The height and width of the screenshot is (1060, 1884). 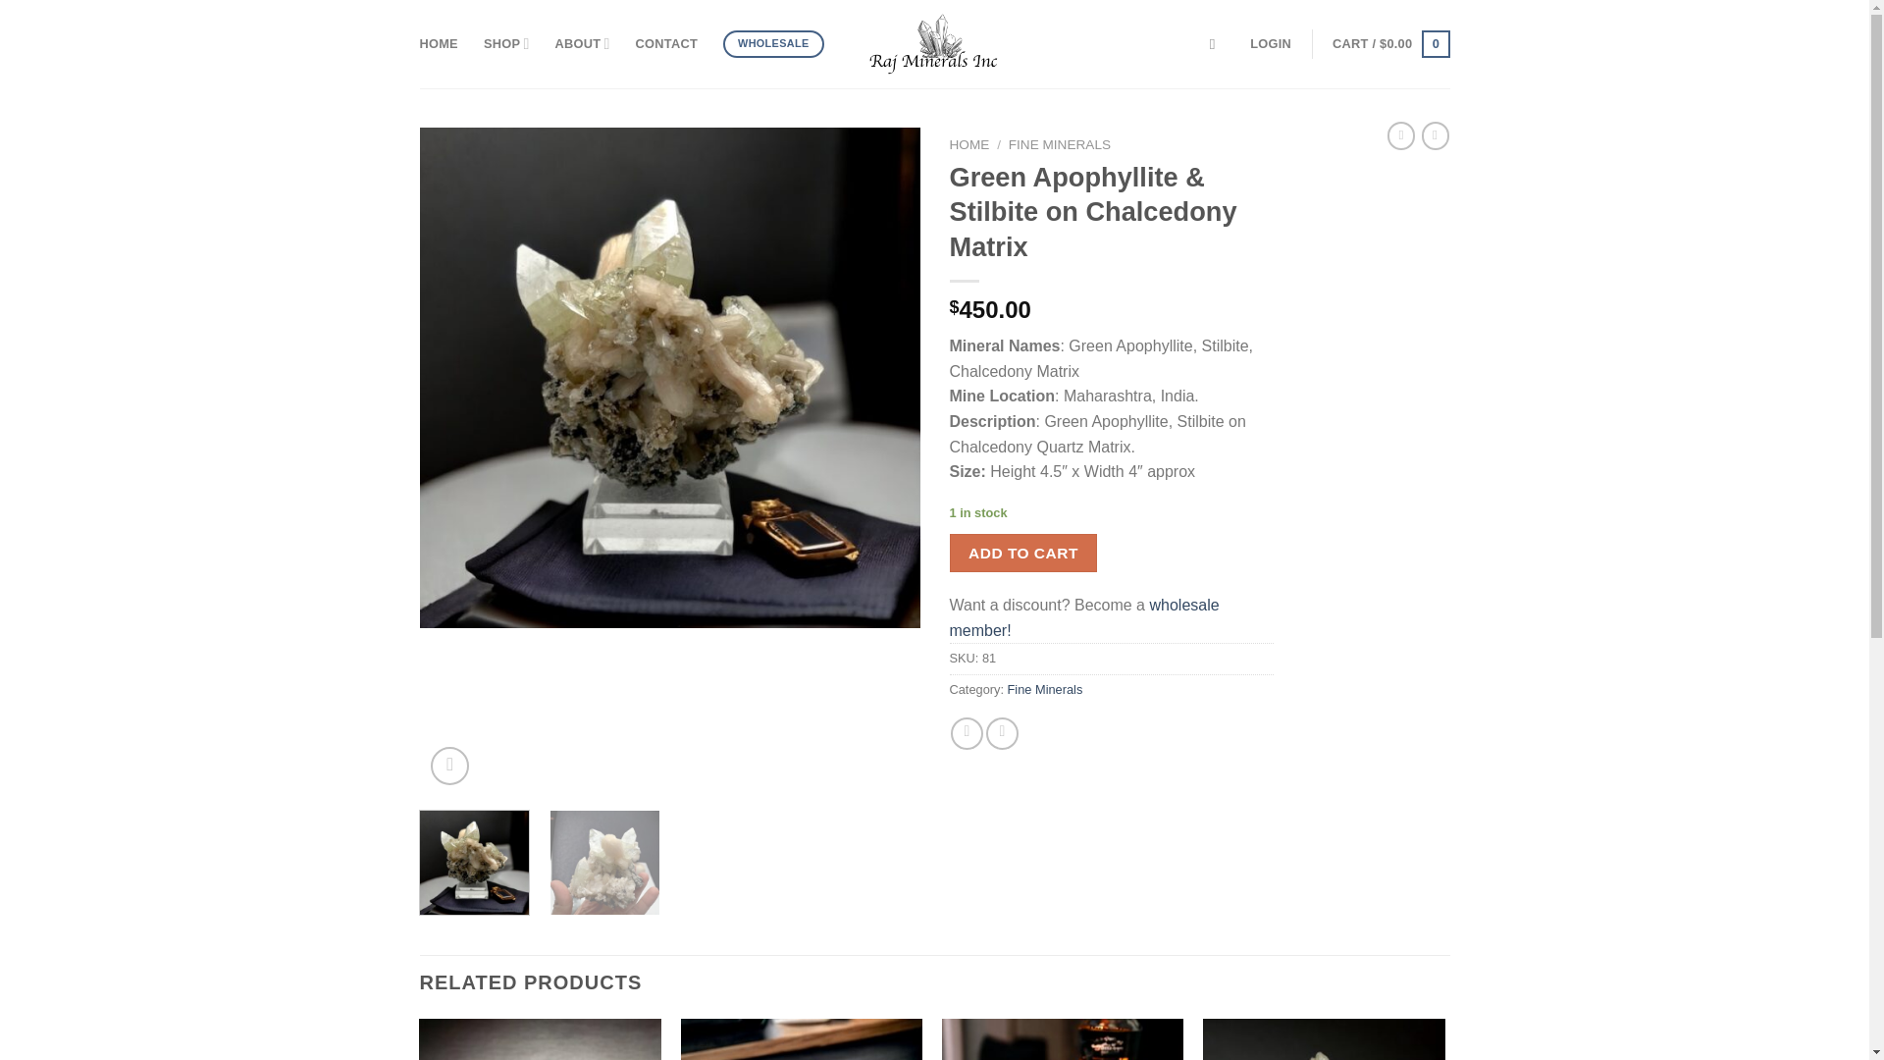 What do you see at coordinates (666, 43) in the screenshot?
I see `CONTACT` at bounding box center [666, 43].